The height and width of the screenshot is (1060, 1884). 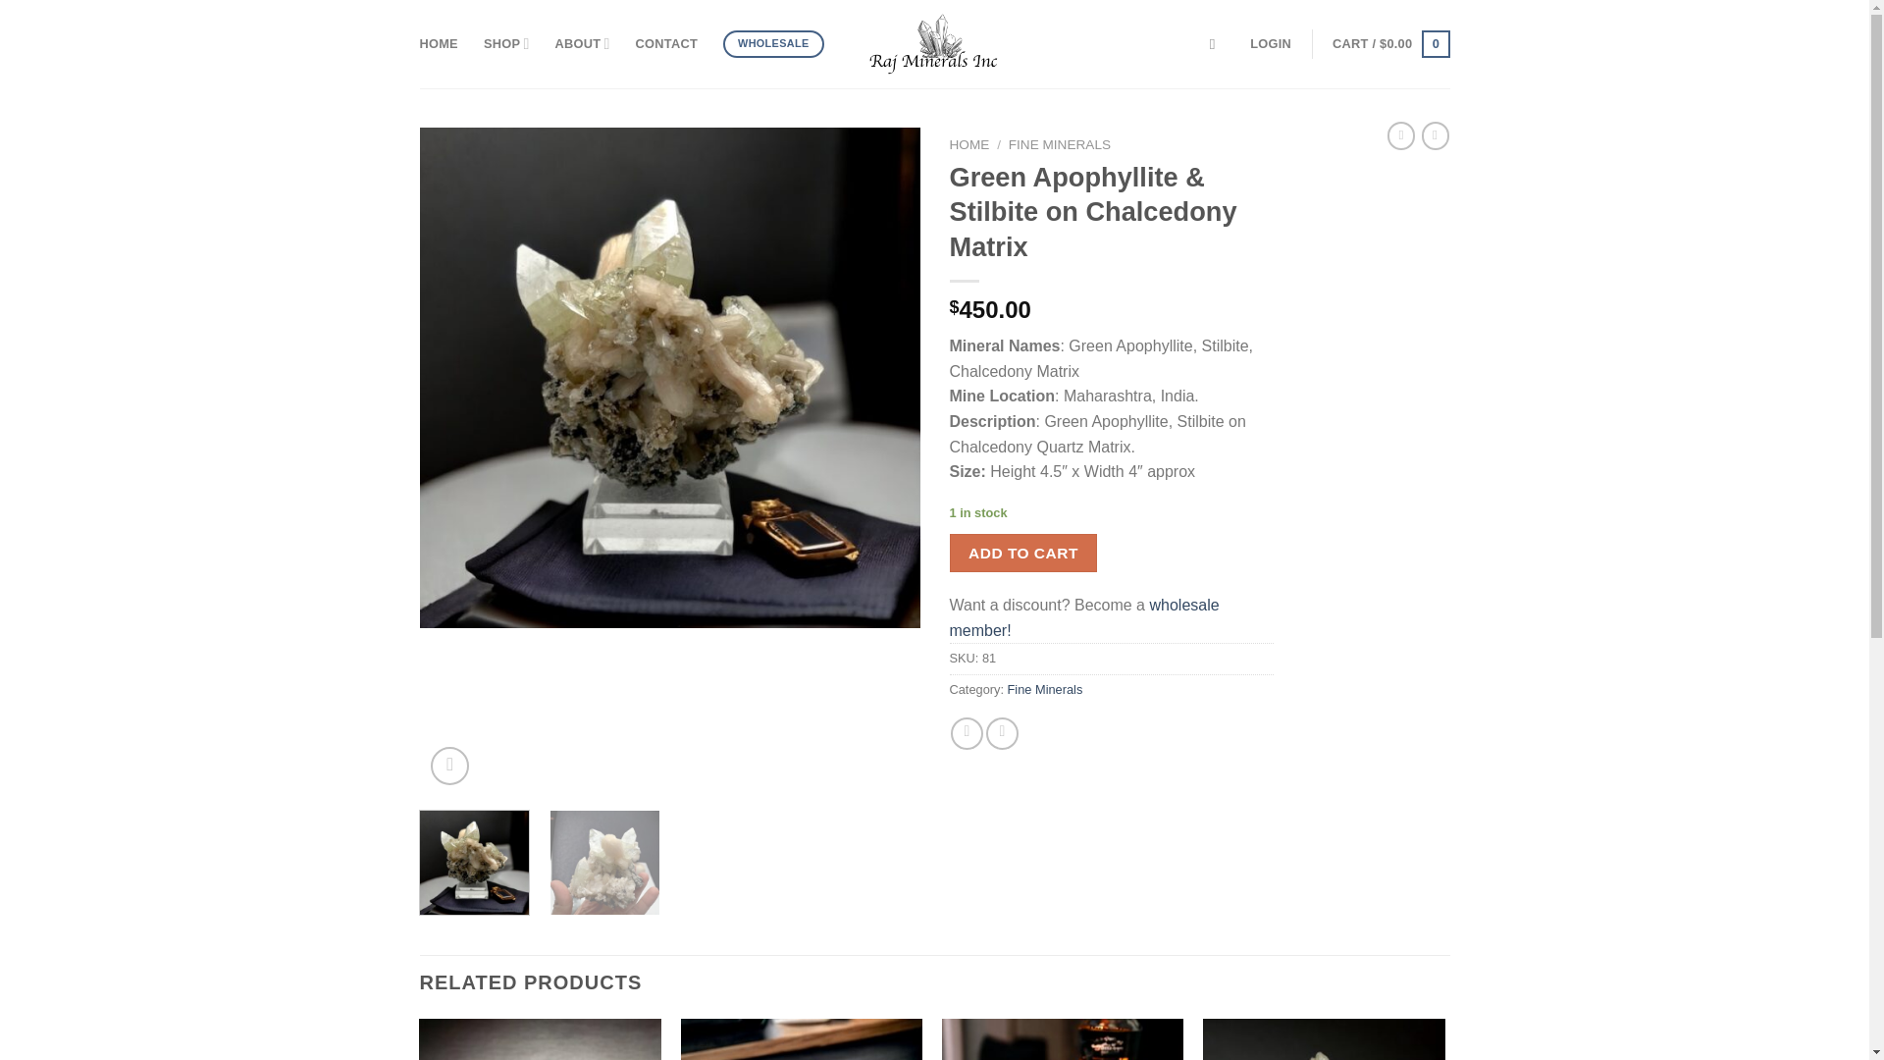 What do you see at coordinates (666, 43) in the screenshot?
I see `CONTACT` at bounding box center [666, 43].